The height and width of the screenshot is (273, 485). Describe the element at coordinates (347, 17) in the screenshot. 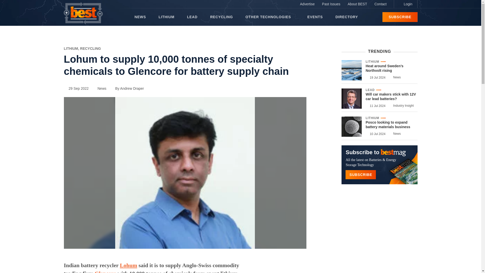

I see `DIRECTORY` at that location.